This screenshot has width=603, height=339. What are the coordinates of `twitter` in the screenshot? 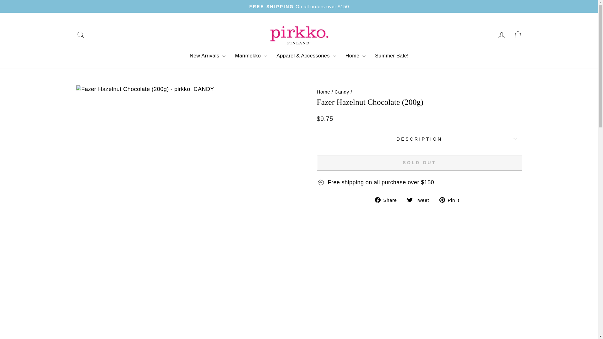 It's located at (410, 200).